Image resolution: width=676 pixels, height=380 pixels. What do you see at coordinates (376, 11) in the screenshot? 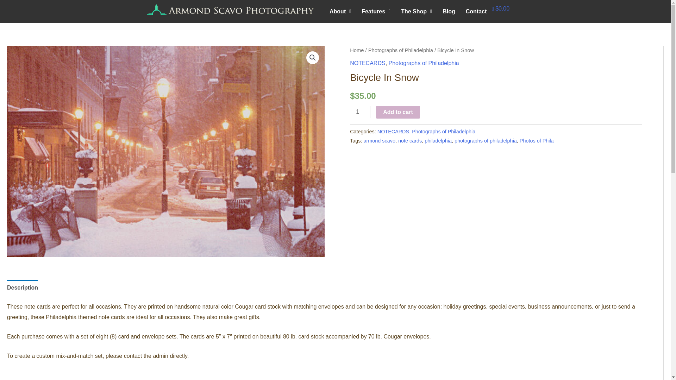
I see `Features` at bounding box center [376, 11].